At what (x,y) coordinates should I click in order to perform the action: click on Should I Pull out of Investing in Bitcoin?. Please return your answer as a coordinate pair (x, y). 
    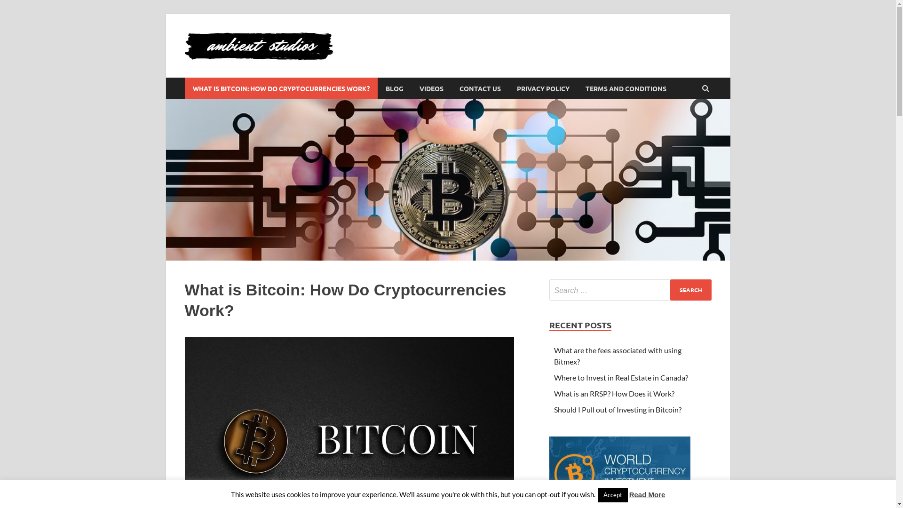
    Looking at the image, I should click on (618, 409).